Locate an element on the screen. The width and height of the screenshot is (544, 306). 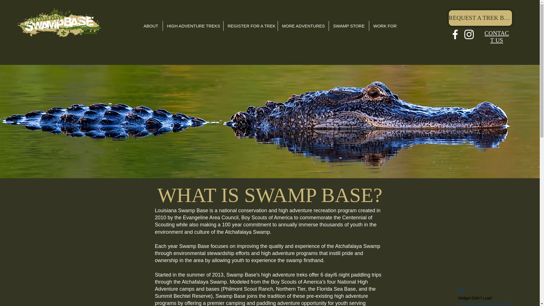
MORE ADVENTURES is located at coordinates (303, 26).